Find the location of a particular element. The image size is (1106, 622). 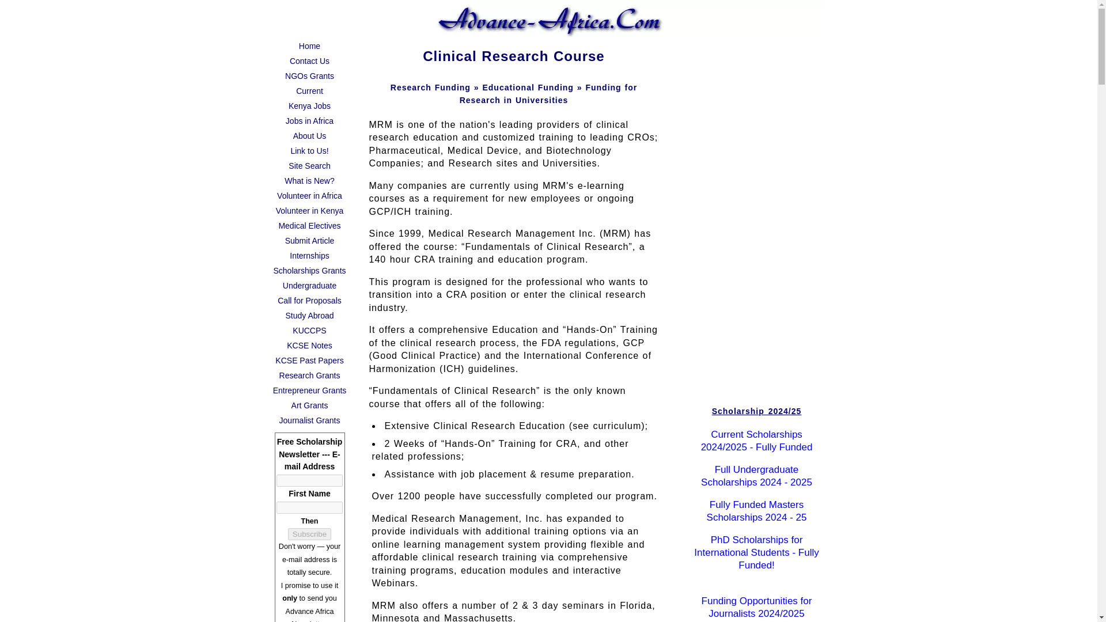

Art Grants is located at coordinates (309, 405).